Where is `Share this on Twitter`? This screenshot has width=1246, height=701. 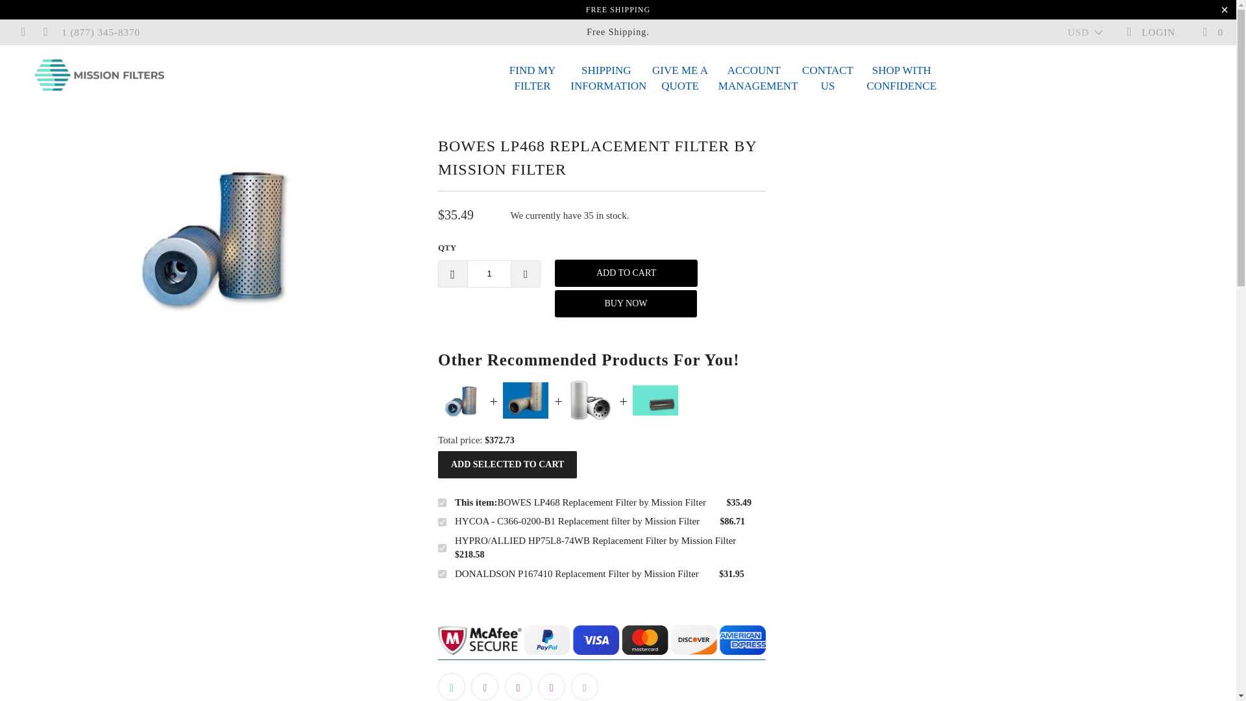
Share this on Twitter is located at coordinates (452, 686).